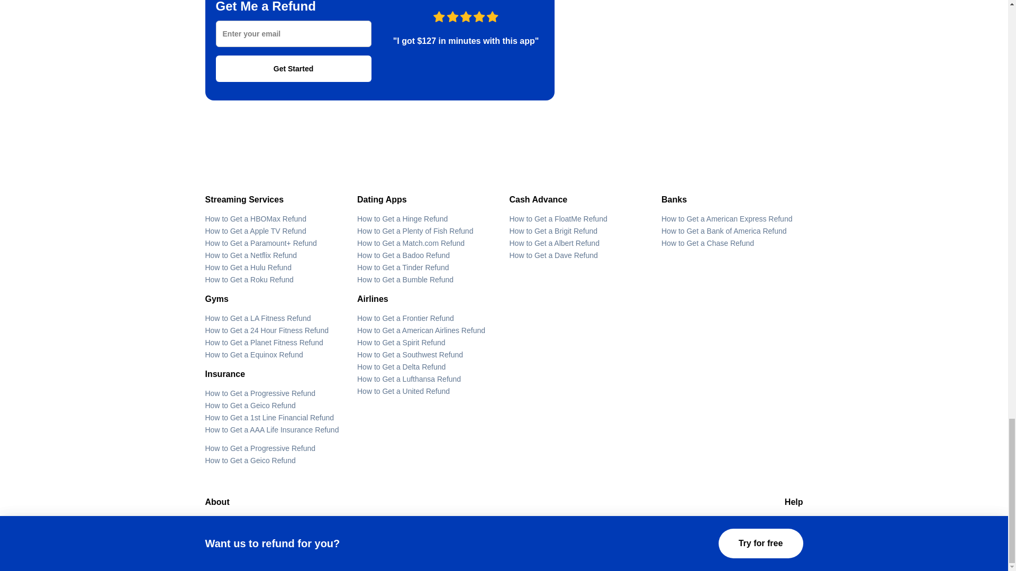 This screenshot has width=1016, height=571. Describe the element at coordinates (293, 69) in the screenshot. I see `Get Started` at that location.